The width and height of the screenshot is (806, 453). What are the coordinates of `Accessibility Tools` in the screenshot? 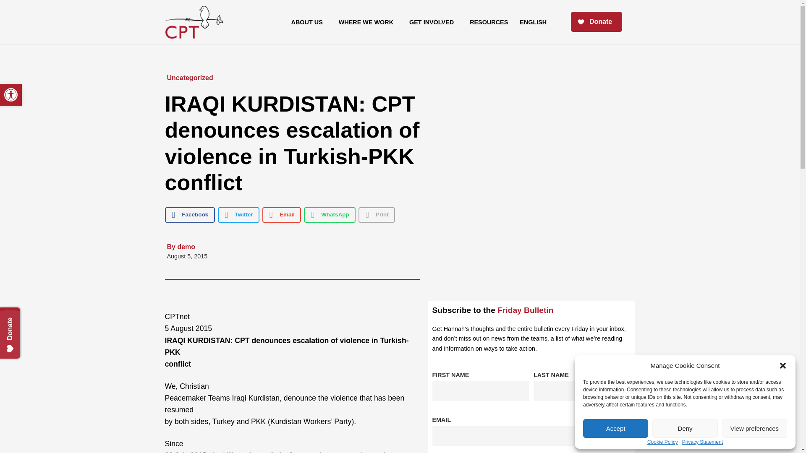 It's located at (755, 429).